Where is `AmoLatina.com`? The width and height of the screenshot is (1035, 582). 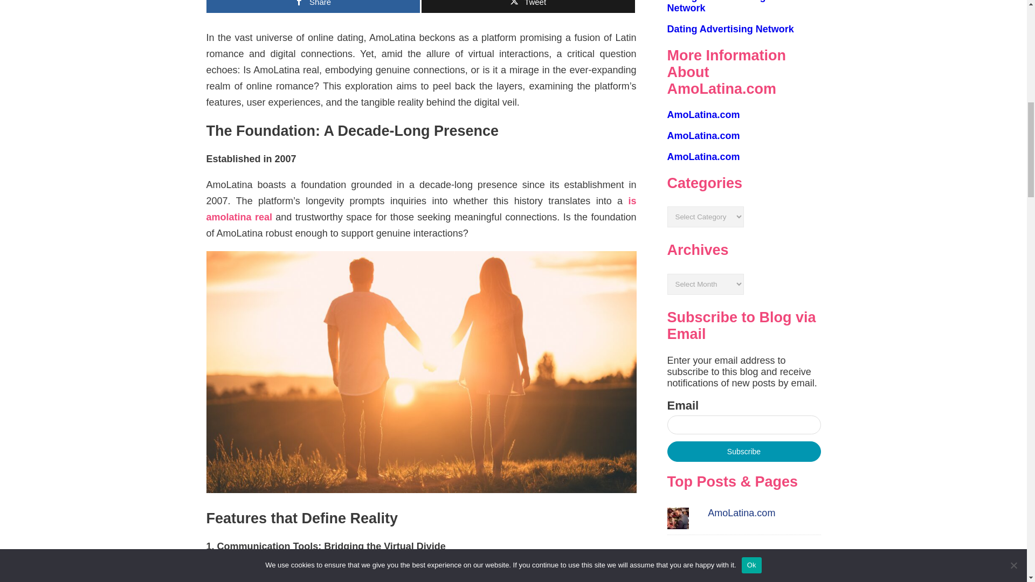 AmoLatina.com is located at coordinates (703, 136).